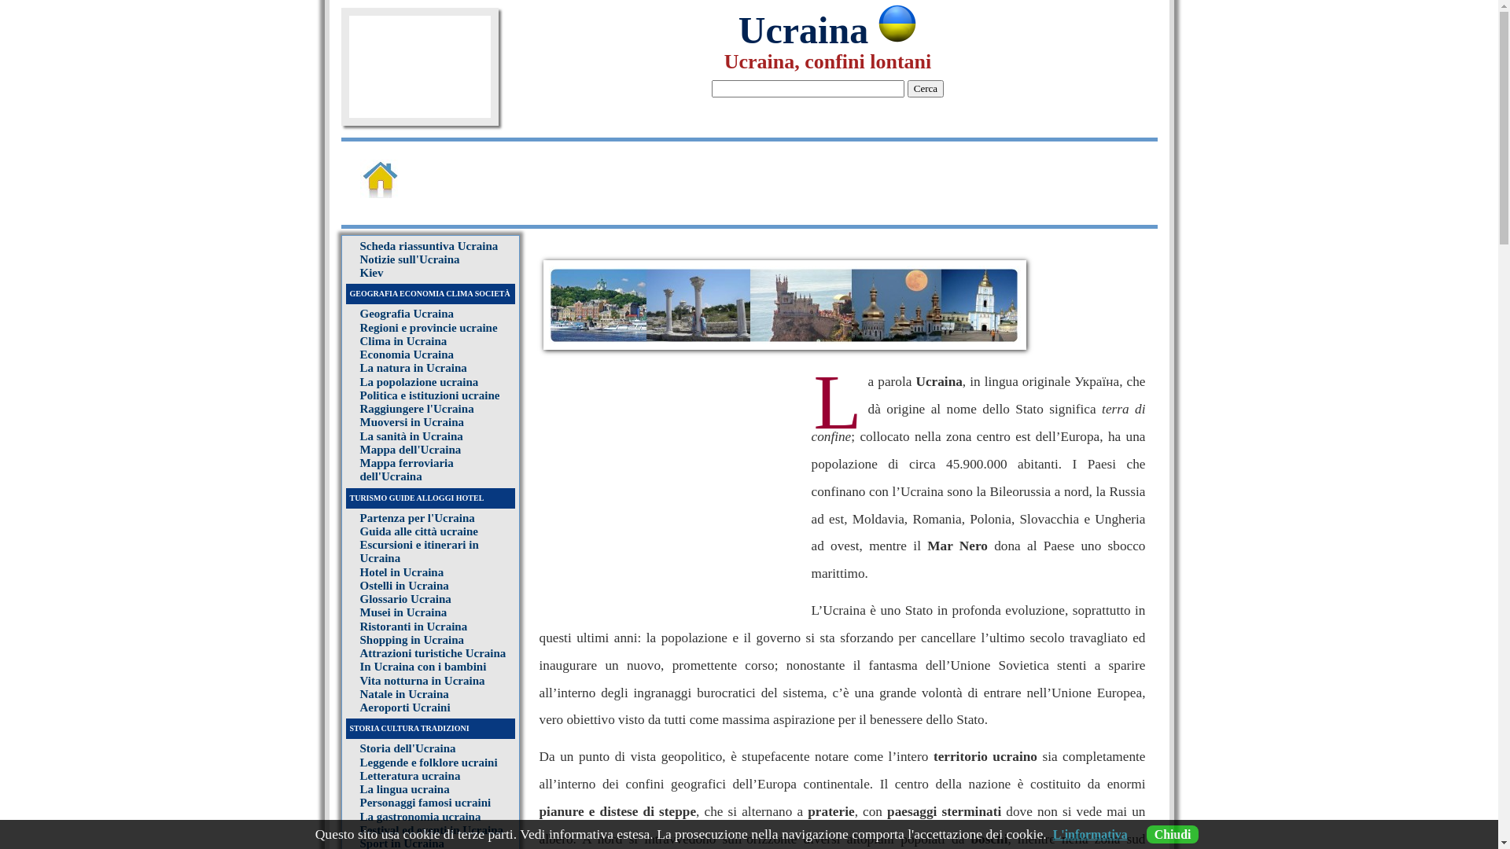 Image resolution: width=1510 pixels, height=849 pixels. What do you see at coordinates (827, 30) in the screenshot?
I see `Ucraina` at bounding box center [827, 30].